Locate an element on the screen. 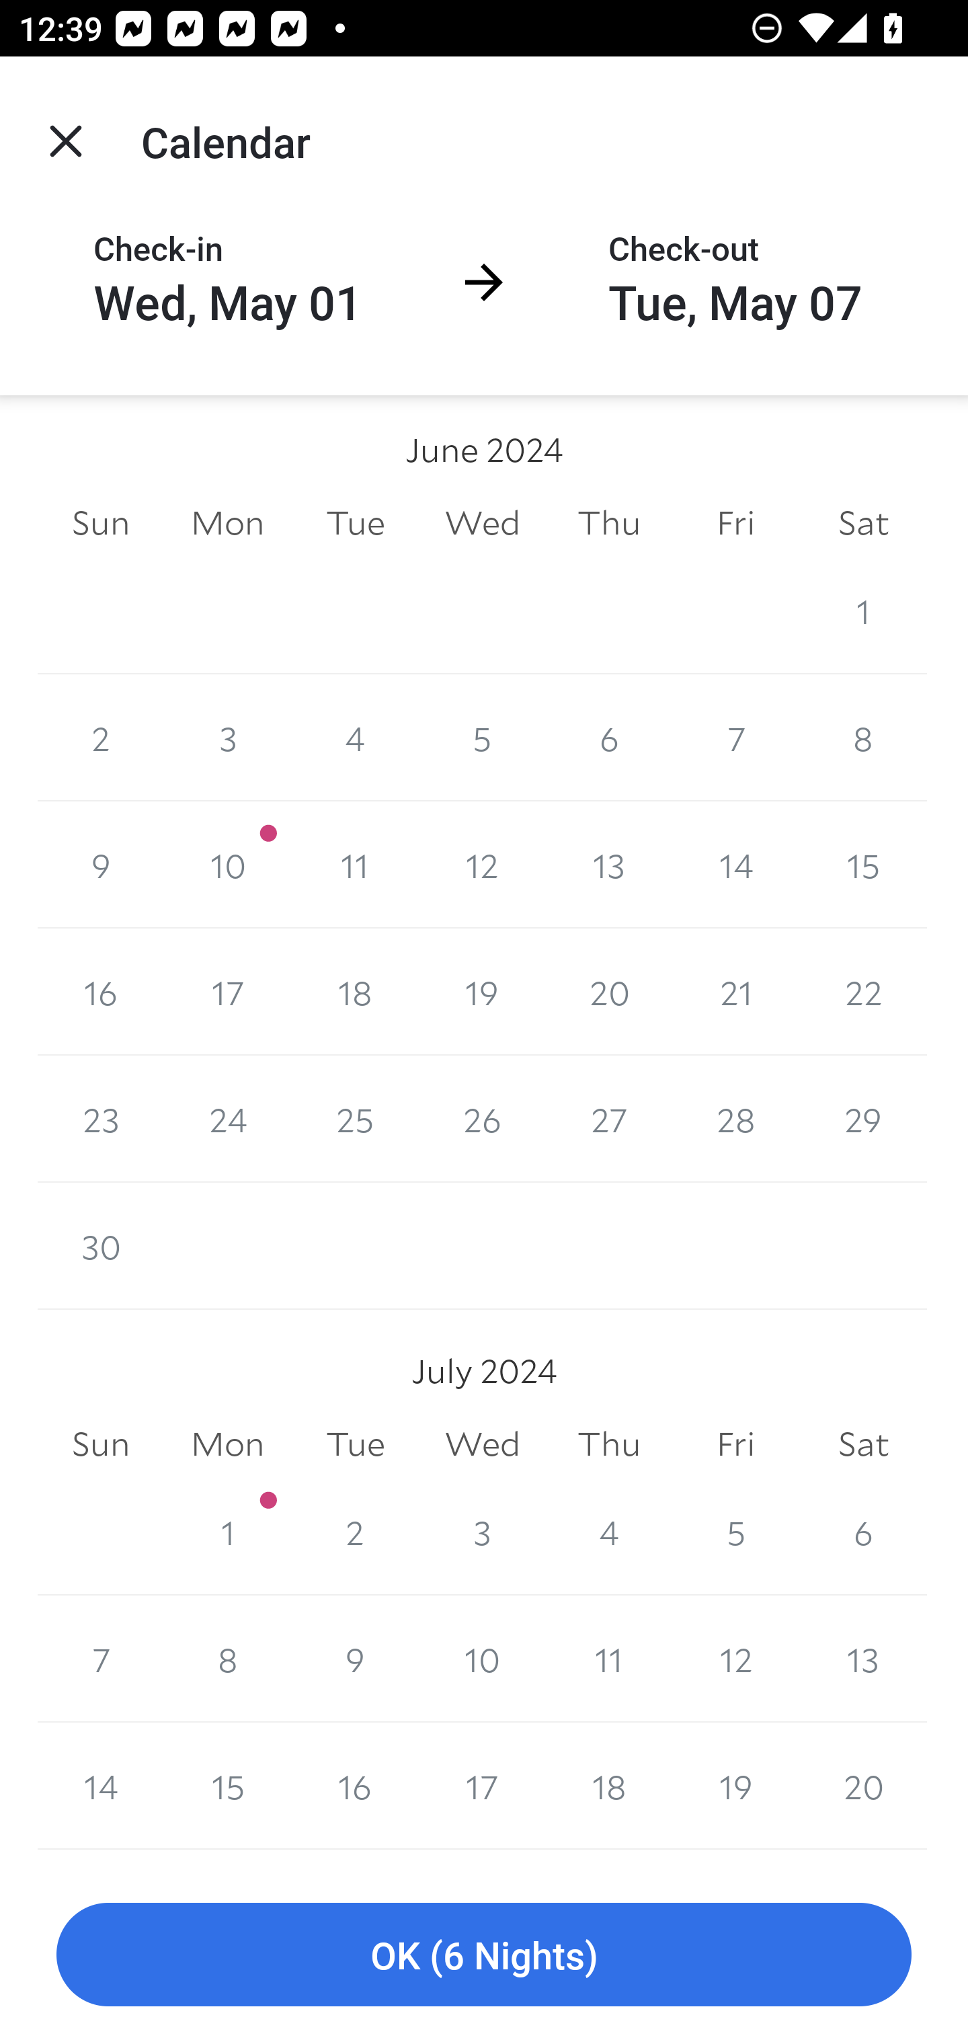 The width and height of the screenshot is (968, 2044). Sat is located at coordinates (863, 1444).